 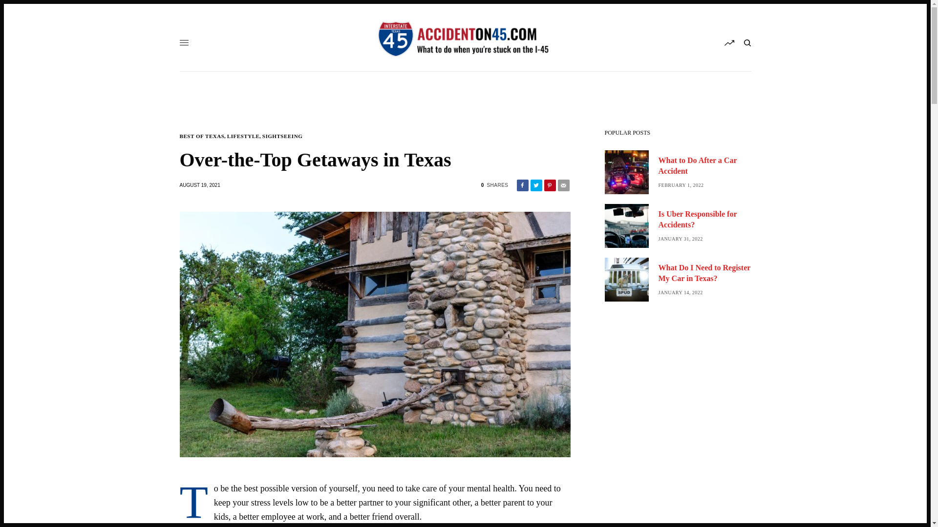 What do you see at coordinates (202, 137) in the screenshot?
I see `BEST OF TEXAS` at bounding box center [202, 137].